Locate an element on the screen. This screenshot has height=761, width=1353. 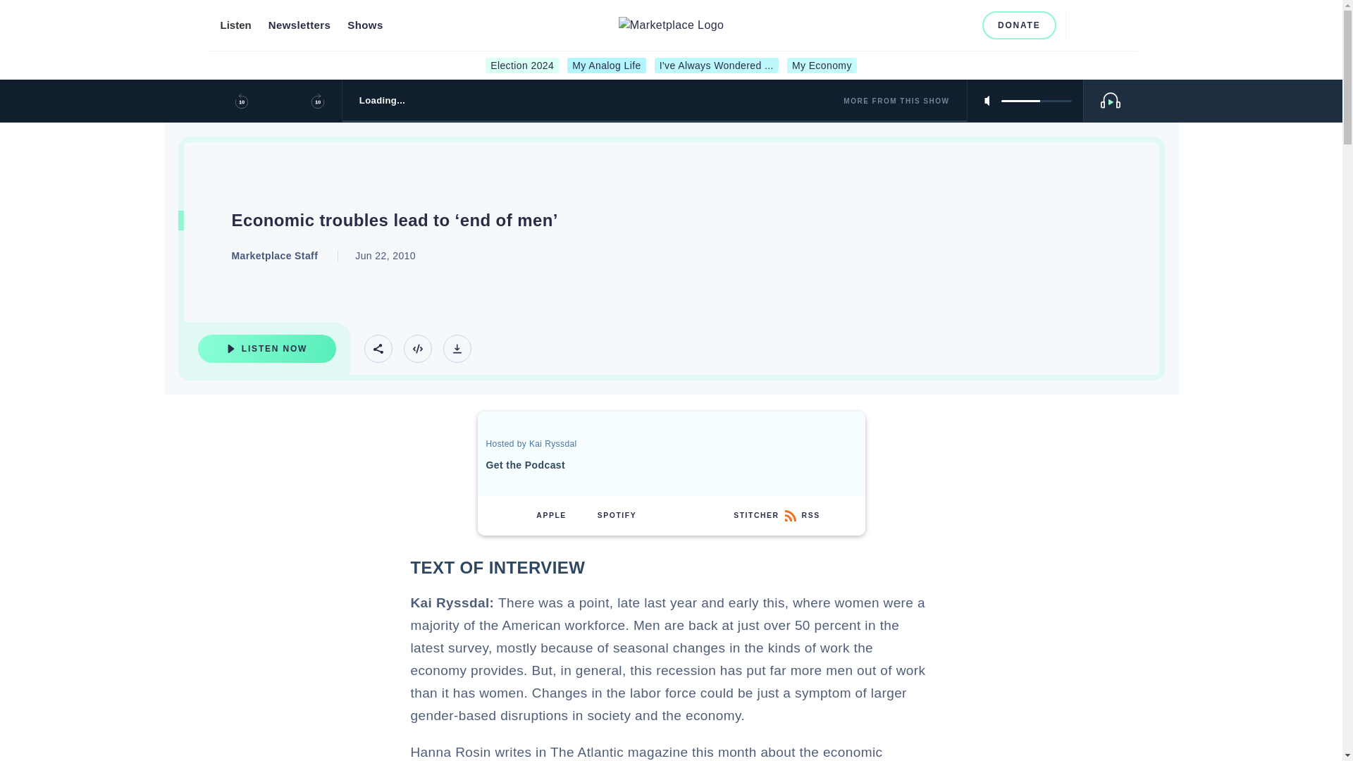
Newsletters is located at coordinates (299, 25).